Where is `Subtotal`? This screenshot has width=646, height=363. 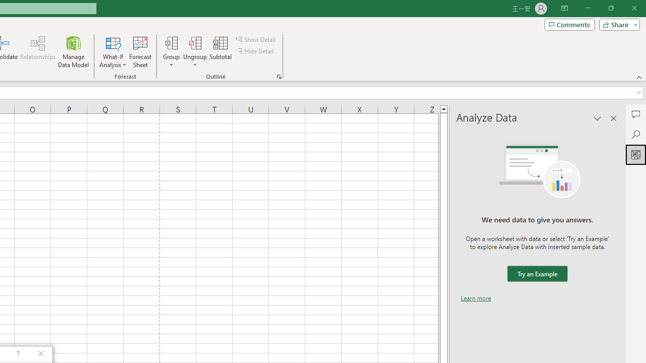 Subtotal is located at coordinates (221, 51).